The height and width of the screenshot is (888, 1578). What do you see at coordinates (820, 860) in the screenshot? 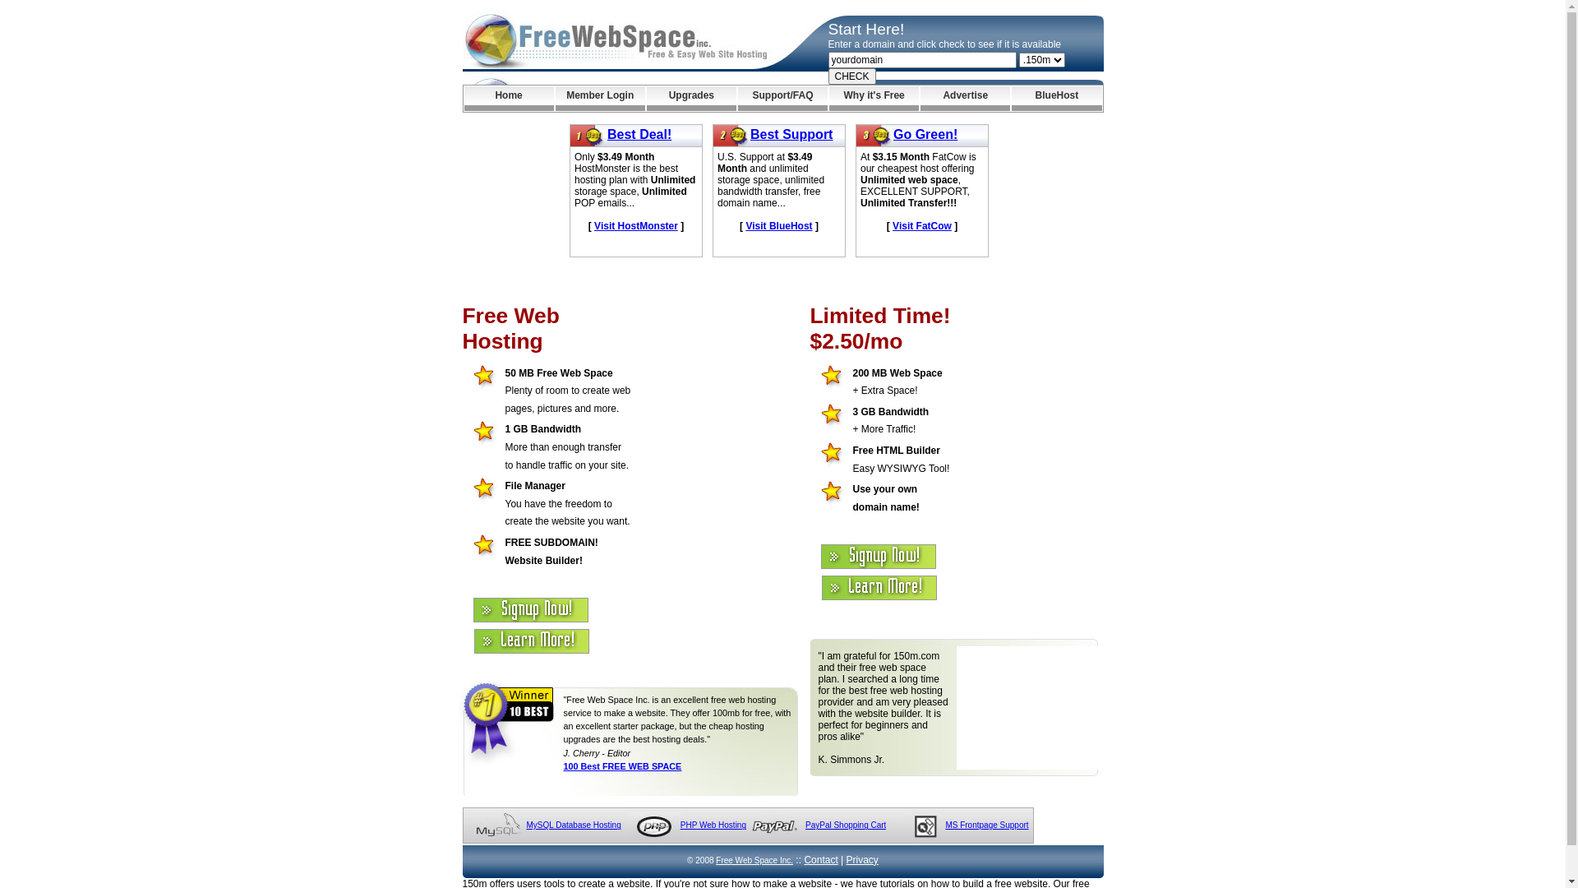
I see `Contact` at bounding box center [820, 860].